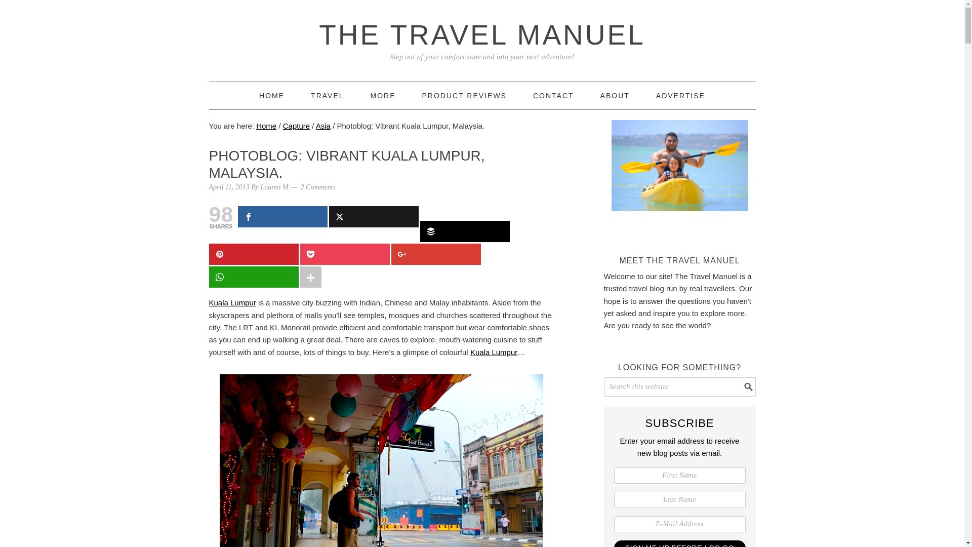  I want to click on ABOUT, so click(615, 96).